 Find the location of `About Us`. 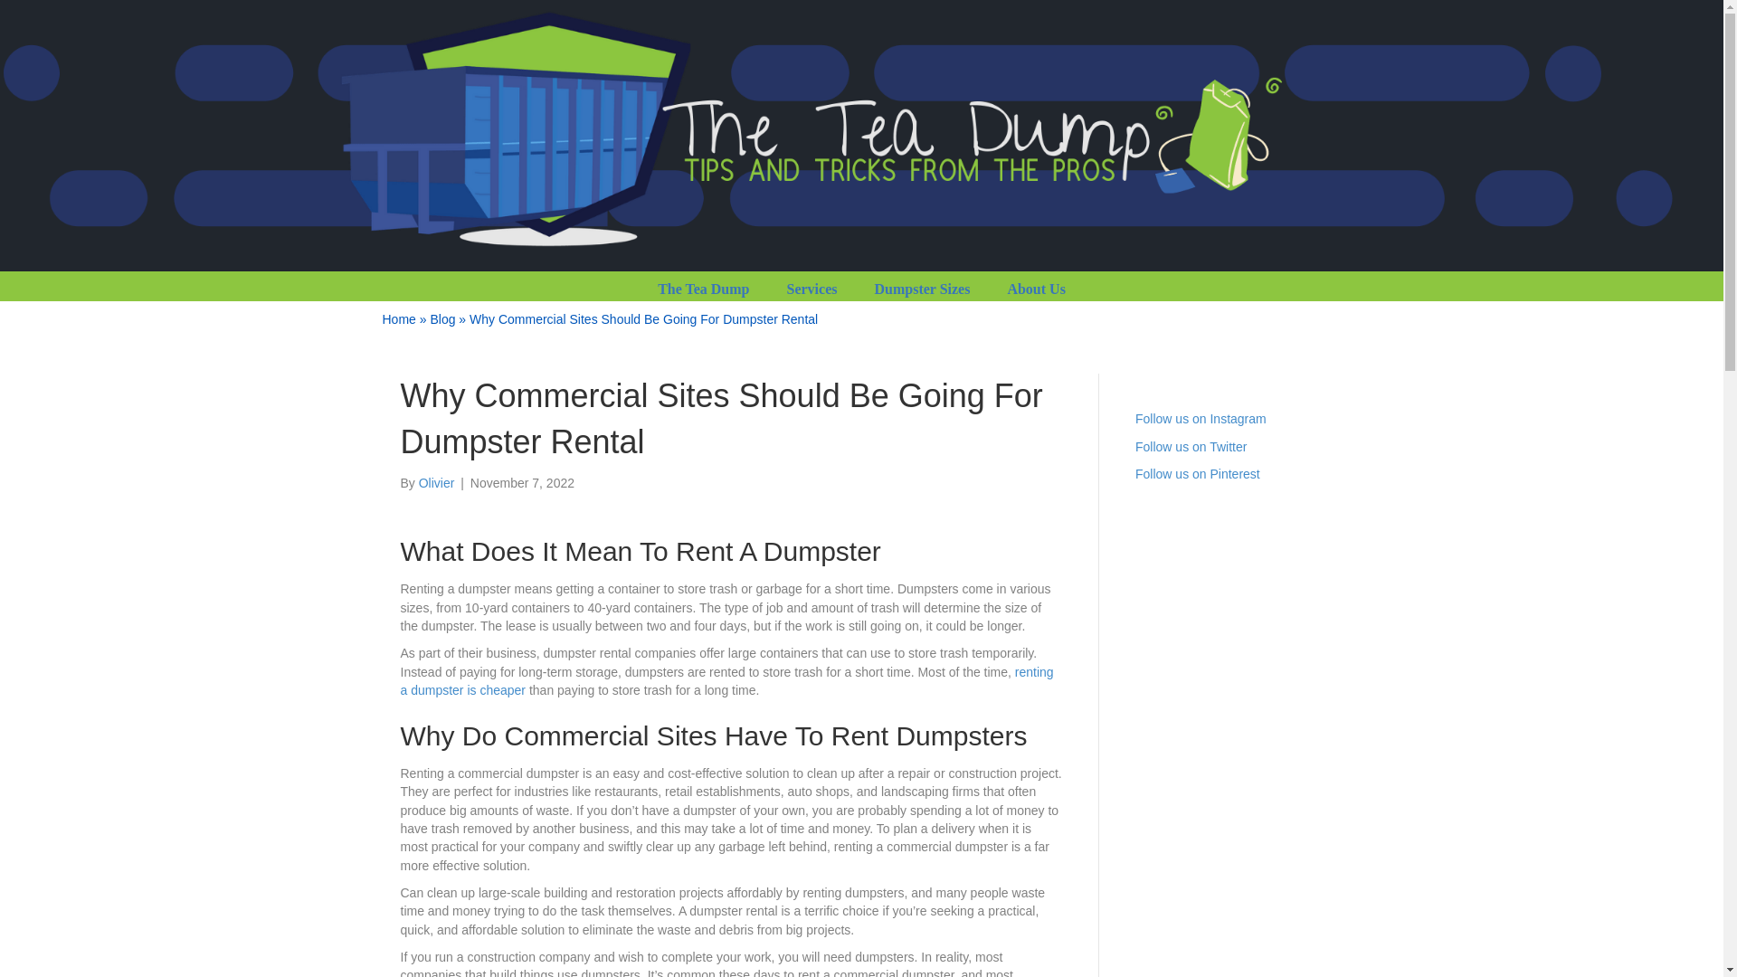

About Us is located at coordinates (1035, 289).